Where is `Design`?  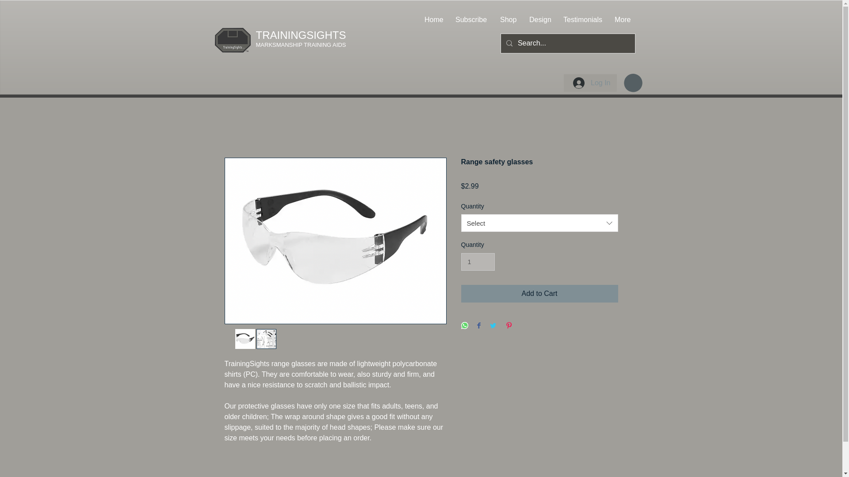
Design is located at coordinates (539, 20).